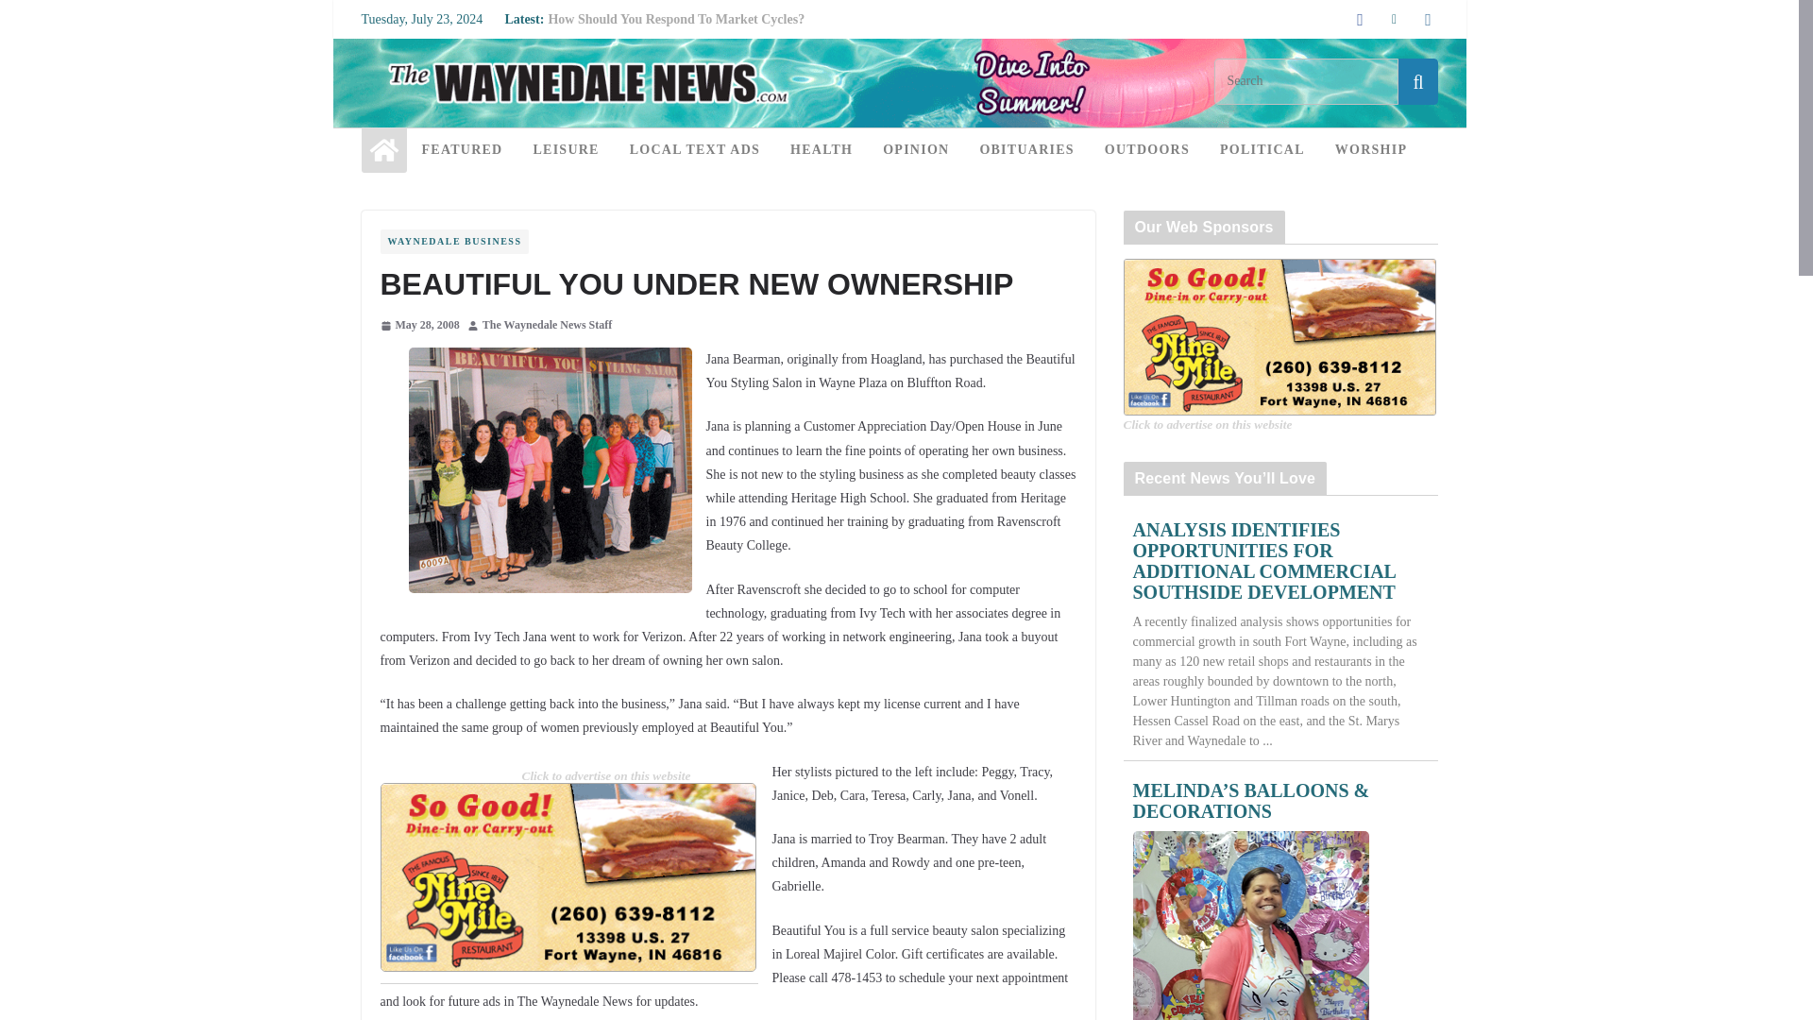 This screenshot has width=1813, height=1020. I want to click on LOCAL TEXT ADS, so click(694, 149).